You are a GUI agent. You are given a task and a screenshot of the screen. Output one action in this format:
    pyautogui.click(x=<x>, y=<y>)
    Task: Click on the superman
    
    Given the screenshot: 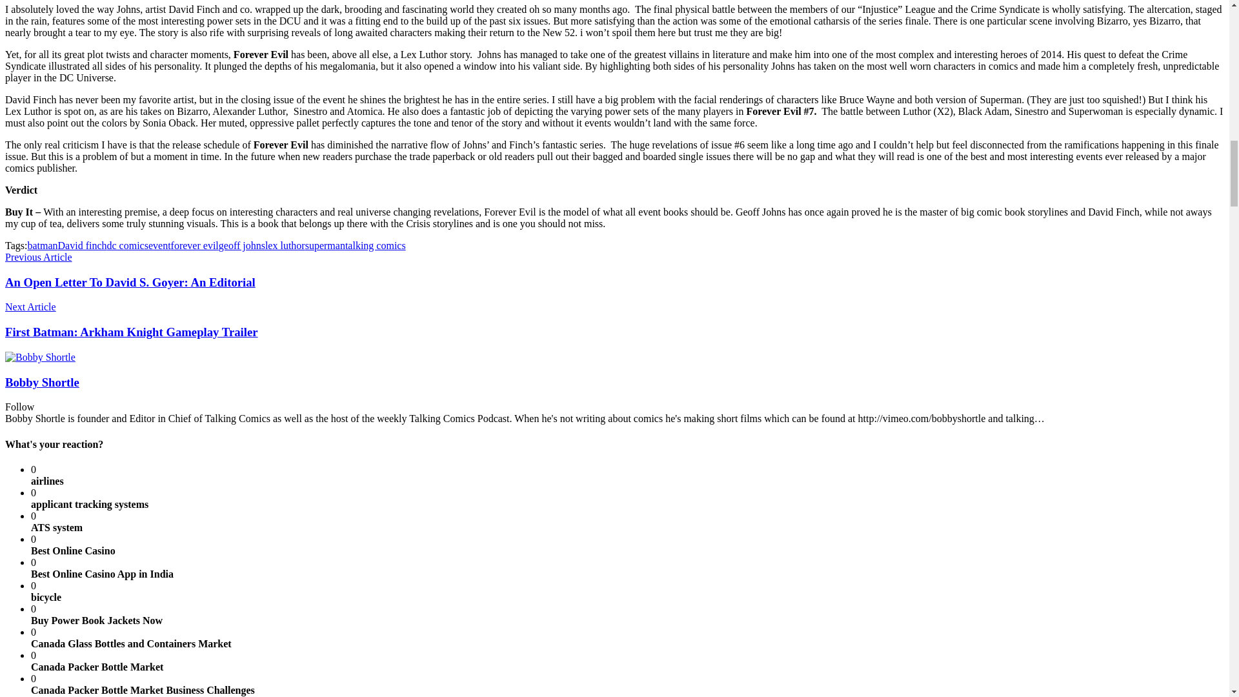 What is the action you would take?
    pyautogui.click(x=325, y=245)
    